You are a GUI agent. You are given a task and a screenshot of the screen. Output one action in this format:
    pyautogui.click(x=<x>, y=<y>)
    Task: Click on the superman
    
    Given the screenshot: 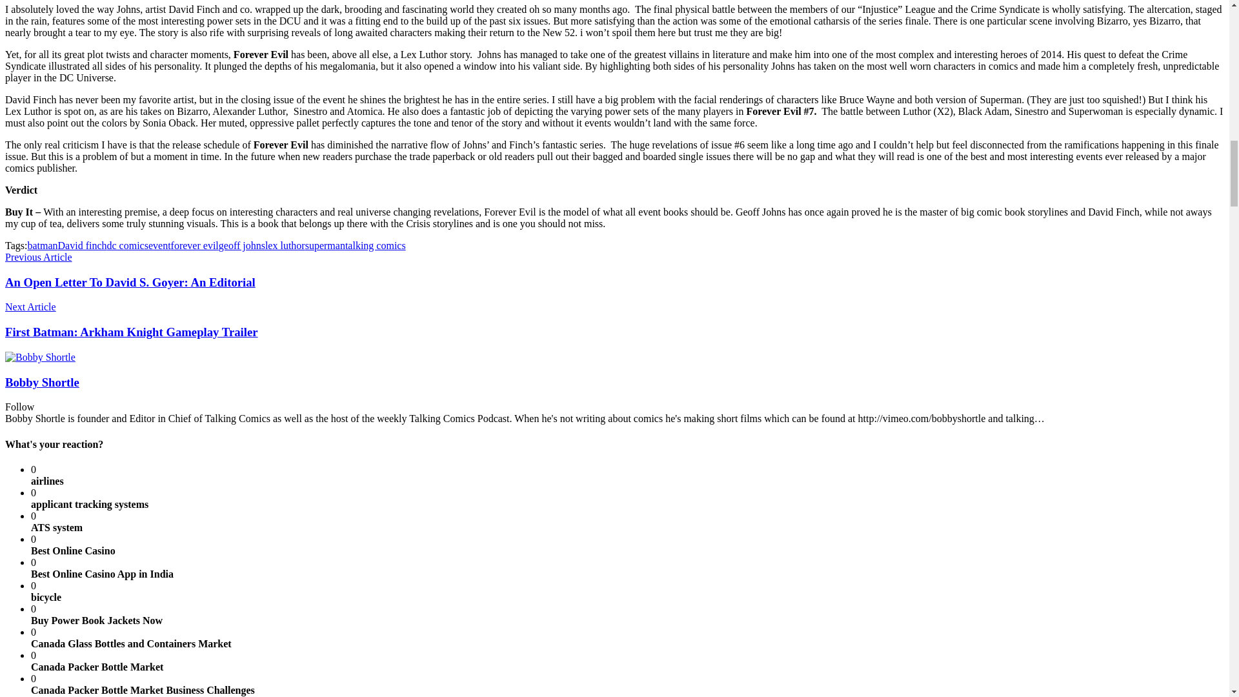 What is the action you would take?
    pyautogui.click(x=325, y=245)
    